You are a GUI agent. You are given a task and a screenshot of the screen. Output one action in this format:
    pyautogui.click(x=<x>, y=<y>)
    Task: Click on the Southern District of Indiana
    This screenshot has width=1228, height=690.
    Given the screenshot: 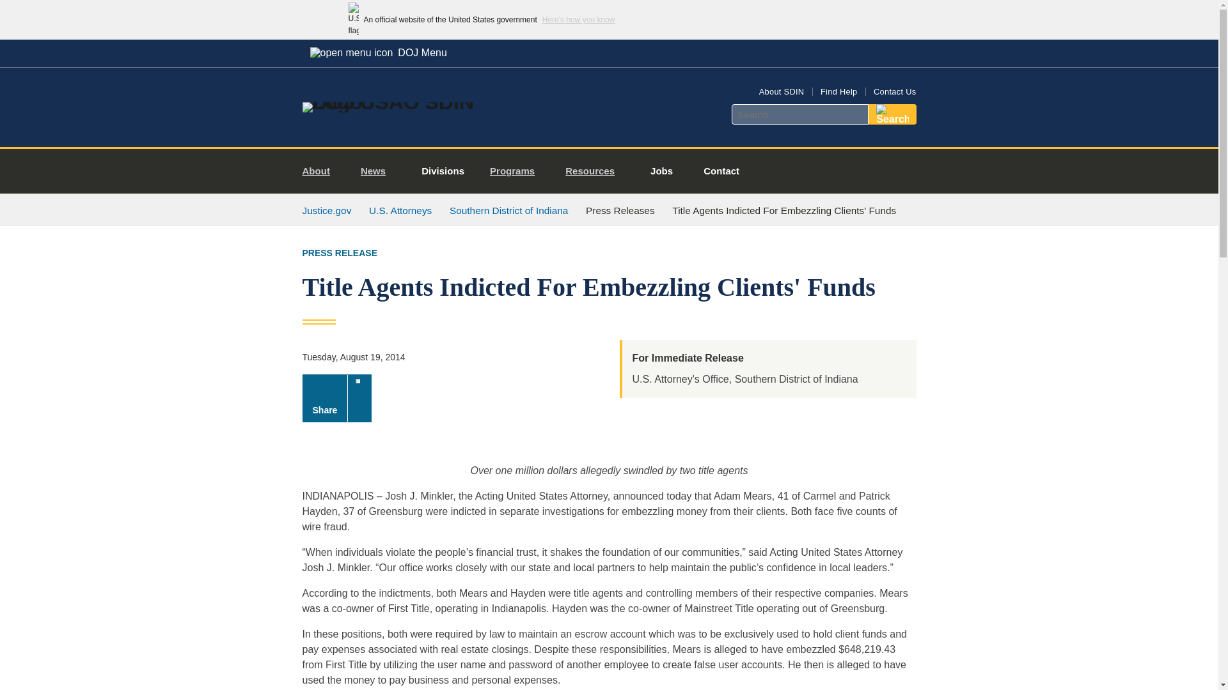 What is the action you would take?
    pyautogui.click(x=508, y=210)
    